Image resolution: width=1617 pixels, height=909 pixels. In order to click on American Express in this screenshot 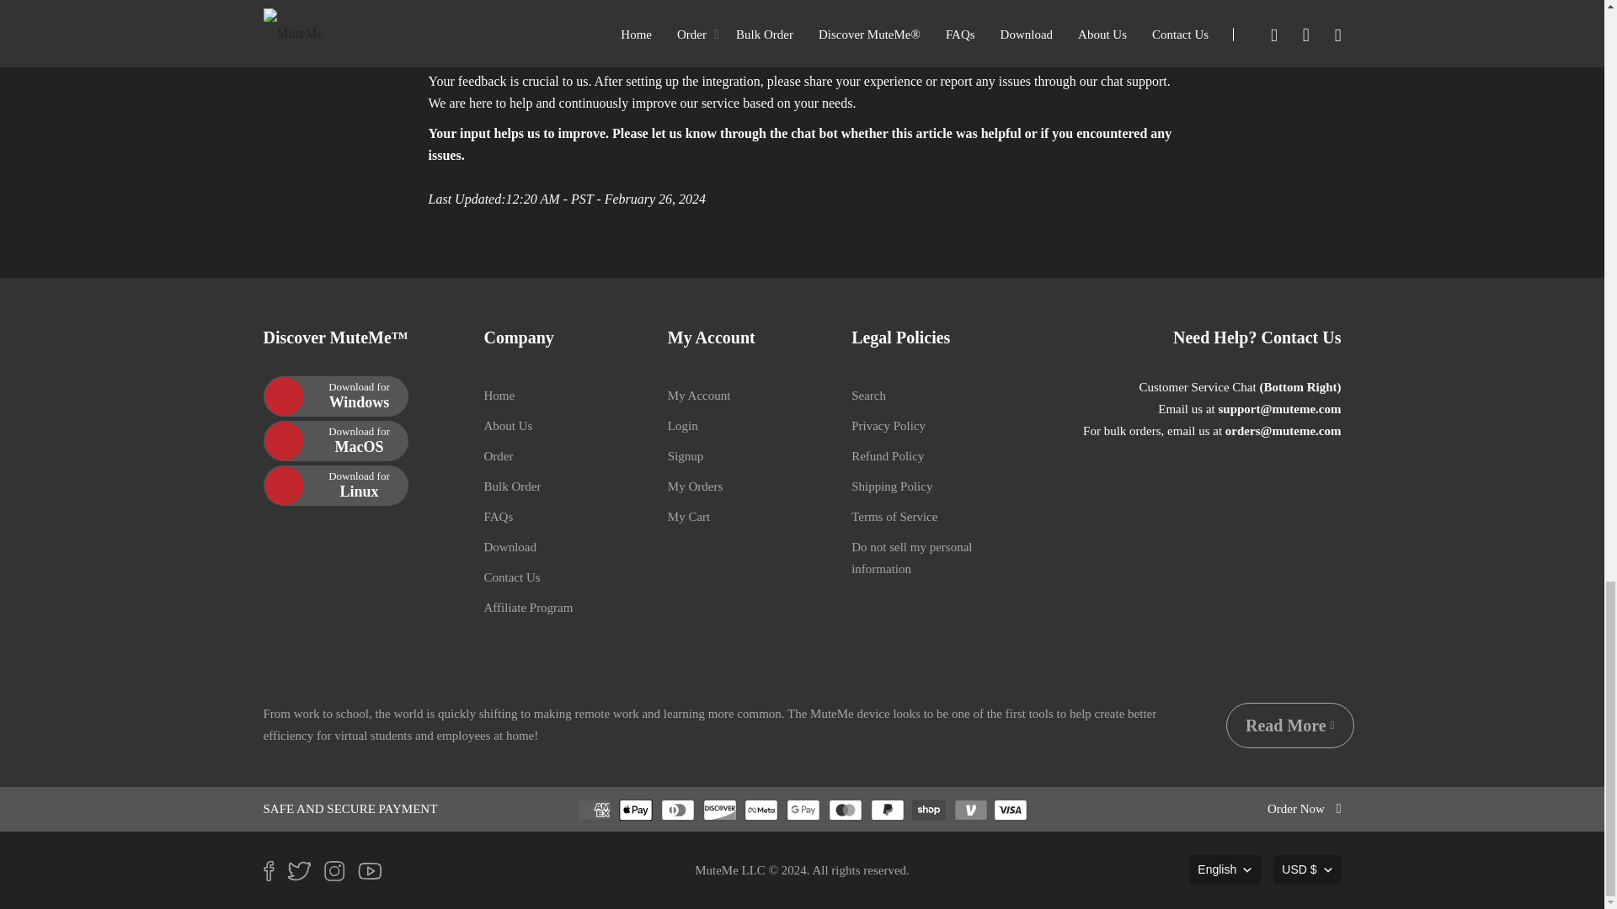, I will do `click(594, 810)`.